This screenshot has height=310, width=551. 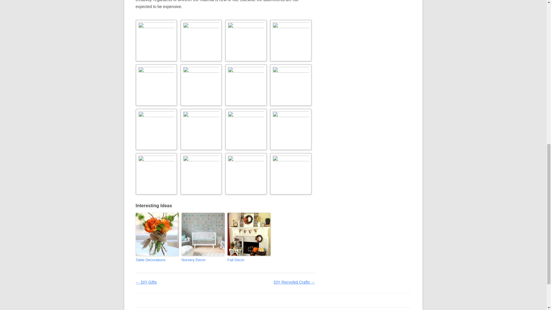 I want to click on Table Decorations, so click(x=157, y=260).